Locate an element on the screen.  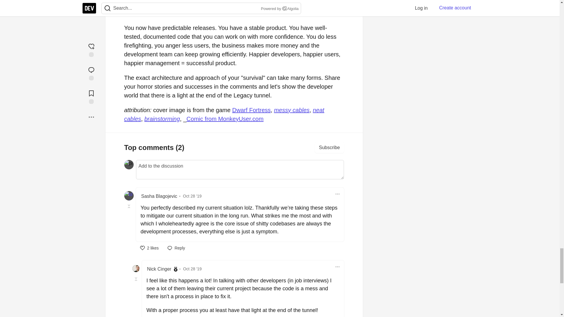
Monday, October 28, 2019 at 5:25:39 PM is located at coordinates (192, 196).